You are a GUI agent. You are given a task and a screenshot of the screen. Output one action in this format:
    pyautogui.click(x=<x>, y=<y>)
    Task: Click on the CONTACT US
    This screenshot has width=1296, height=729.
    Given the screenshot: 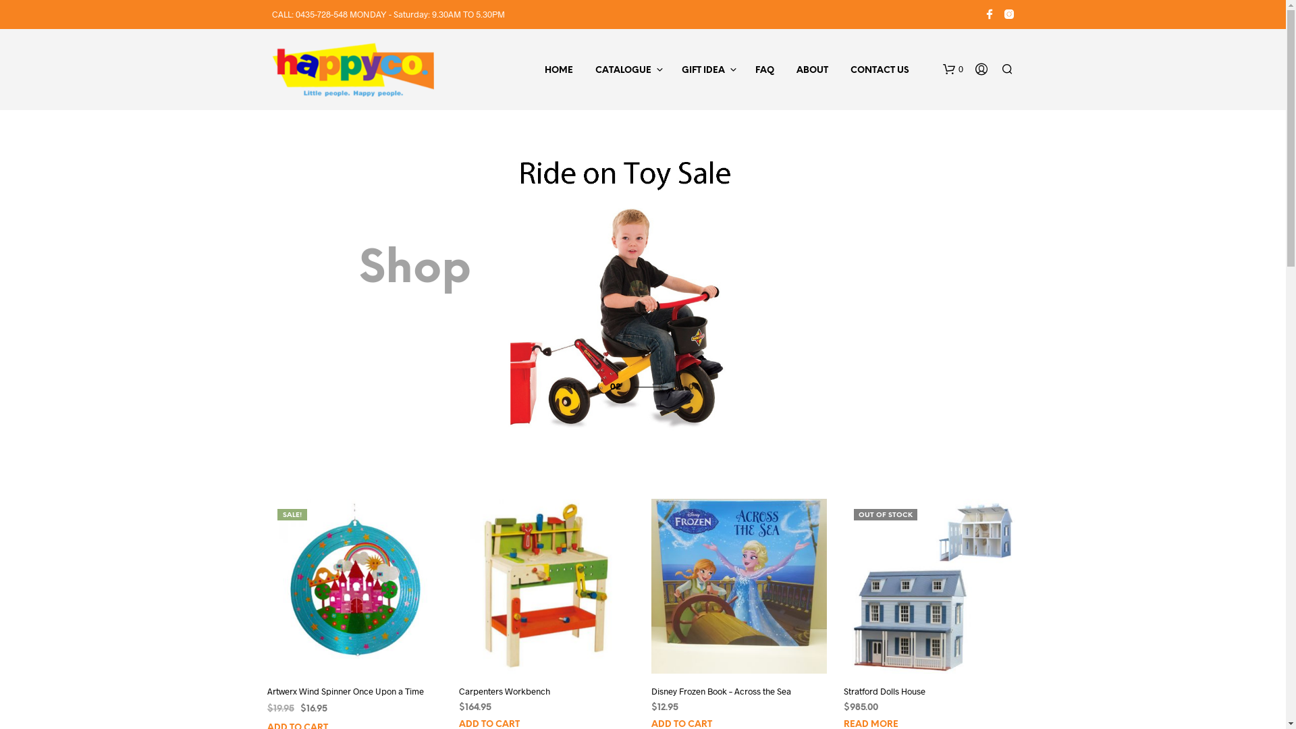 What is the action you would take?
    pyautogui.click(x=879, y=71)
    